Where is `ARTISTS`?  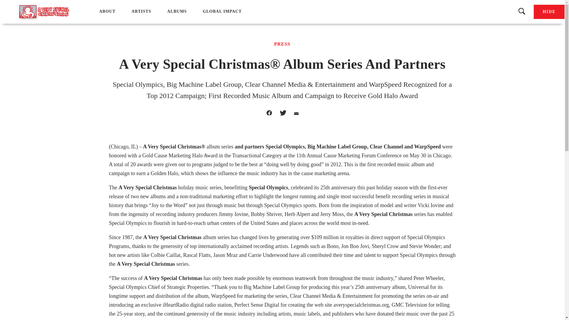 ARTISTS is located at coordinates (141, 11).